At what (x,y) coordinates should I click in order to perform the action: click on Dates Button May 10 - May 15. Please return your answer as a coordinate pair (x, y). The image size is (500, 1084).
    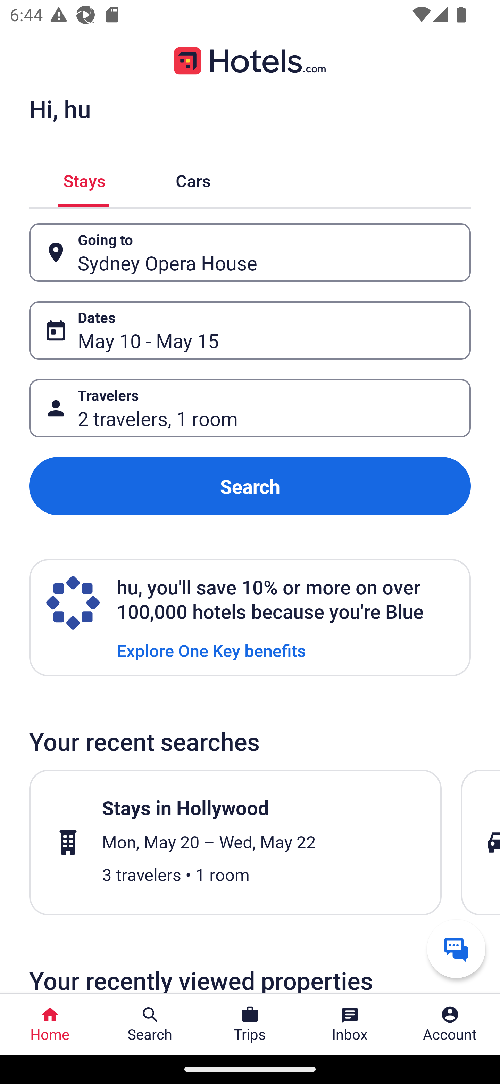
    Looking at the image, I should click on (250, 330).